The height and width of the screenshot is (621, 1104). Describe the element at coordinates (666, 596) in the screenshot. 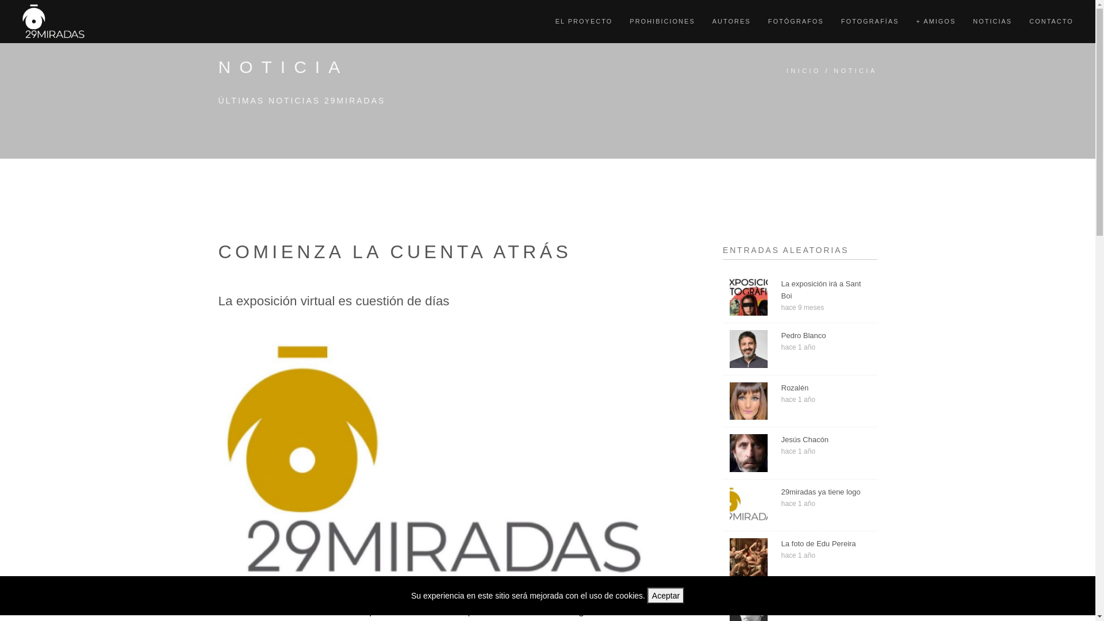

I see `Aceptar` at that location.